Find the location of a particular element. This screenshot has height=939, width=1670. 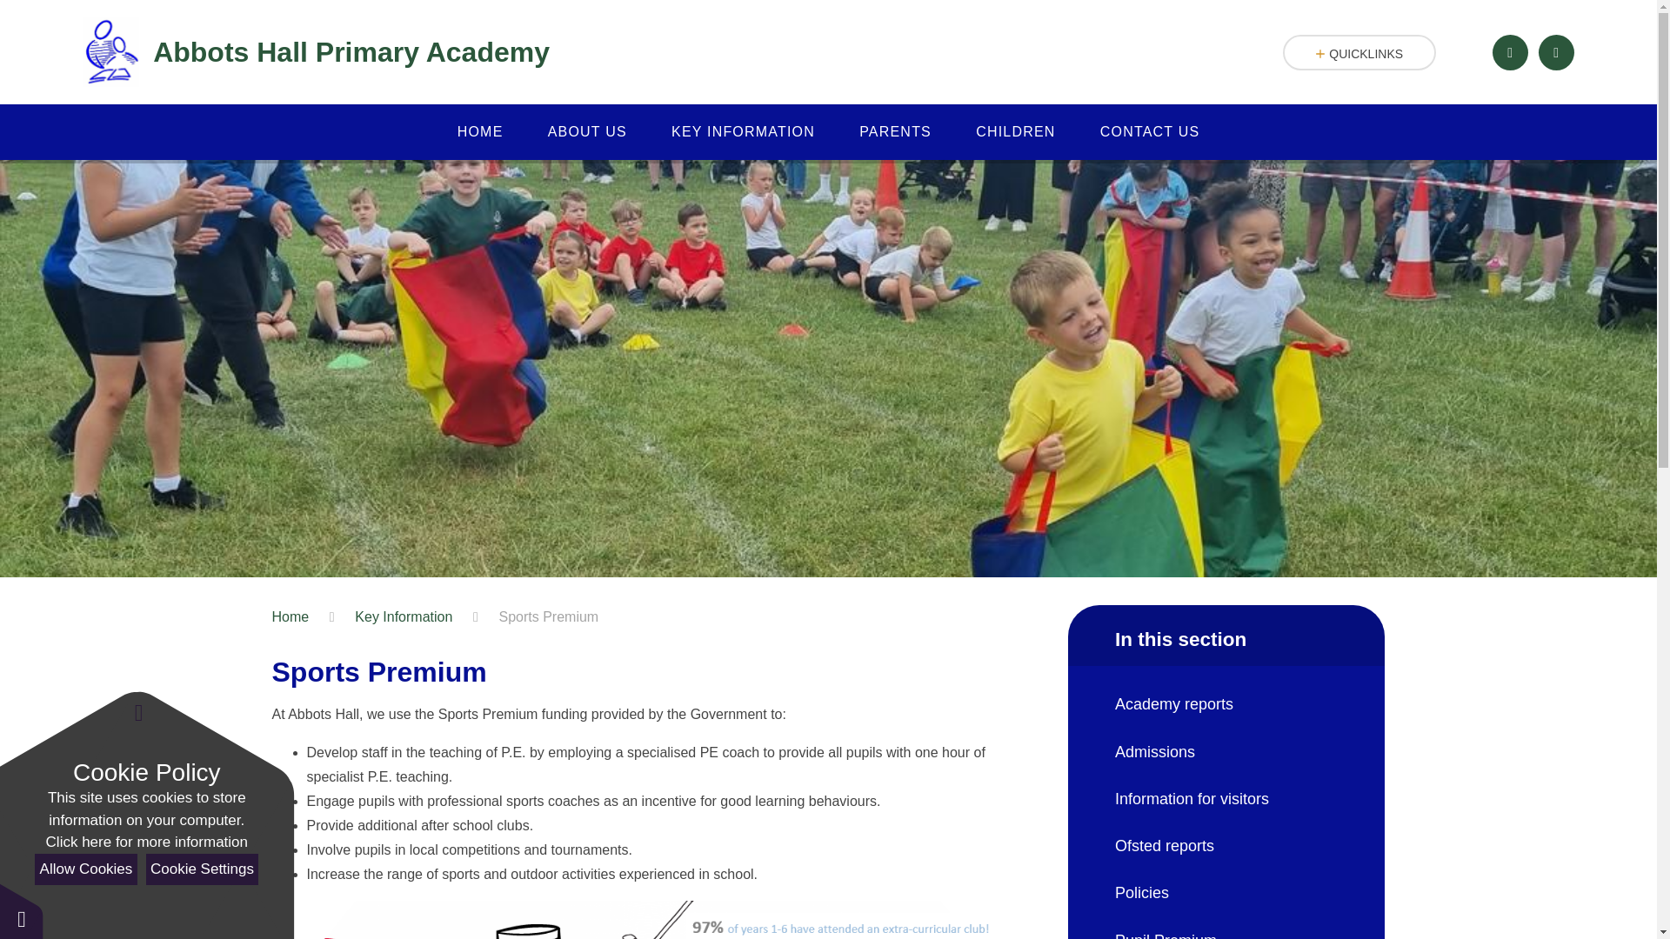

Cookie Settings is located at coordinates (202, 869).